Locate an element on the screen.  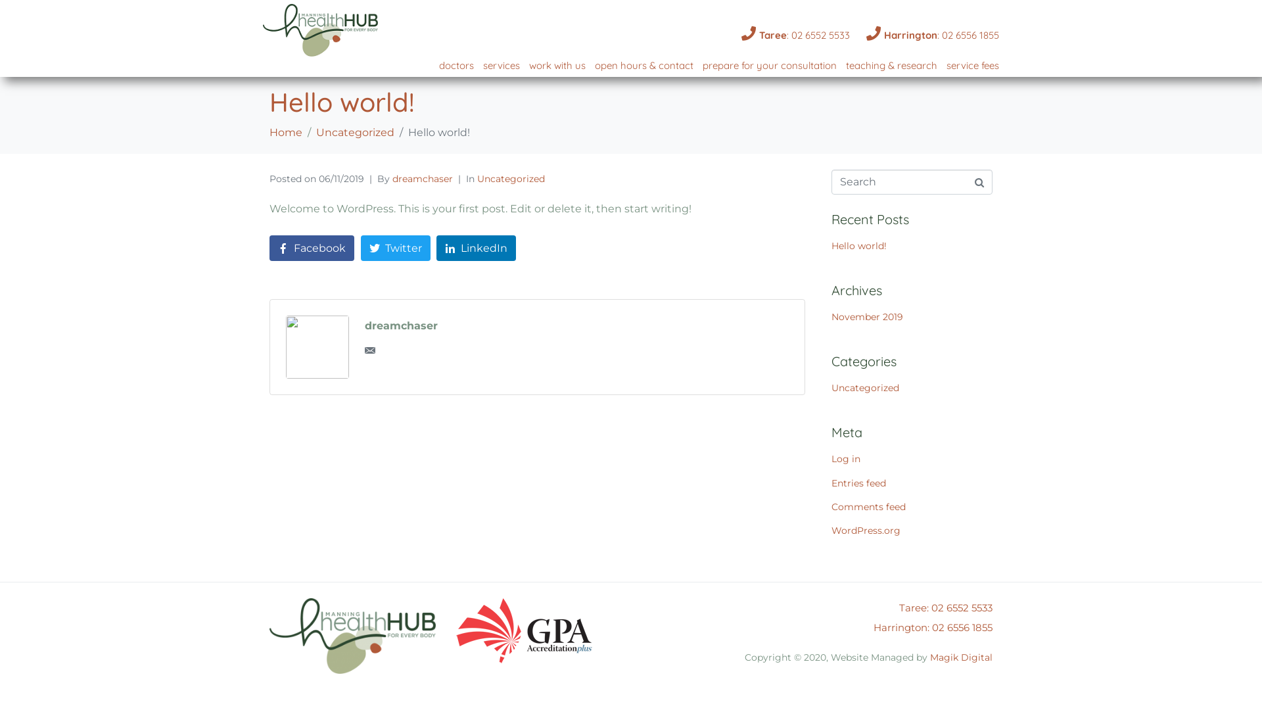
Uncategorized is located at coordinates (511, 179).